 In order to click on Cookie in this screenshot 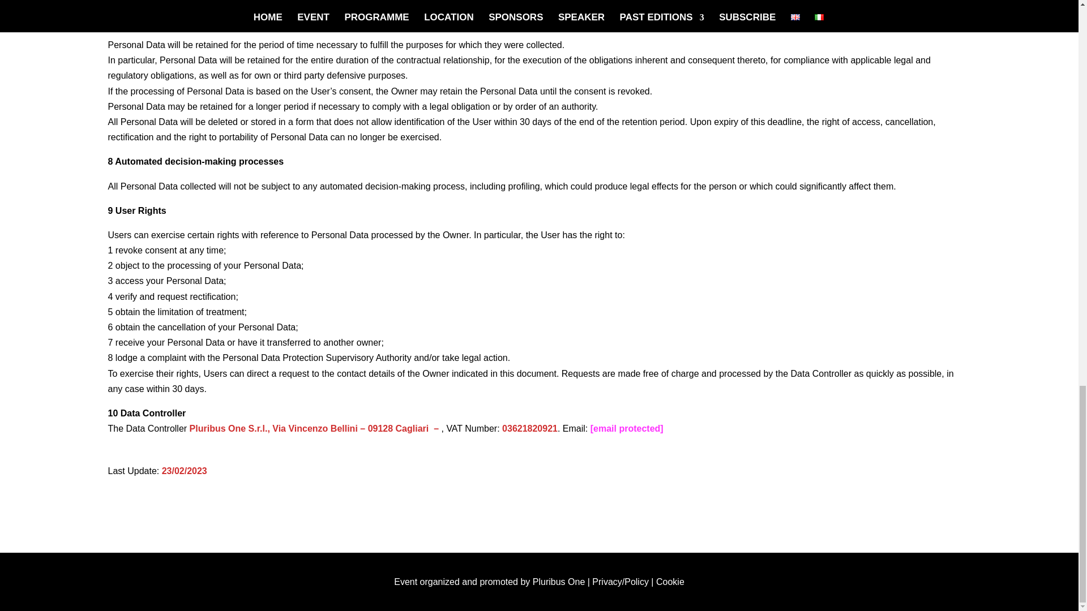, I will do `click(670, 582)`.